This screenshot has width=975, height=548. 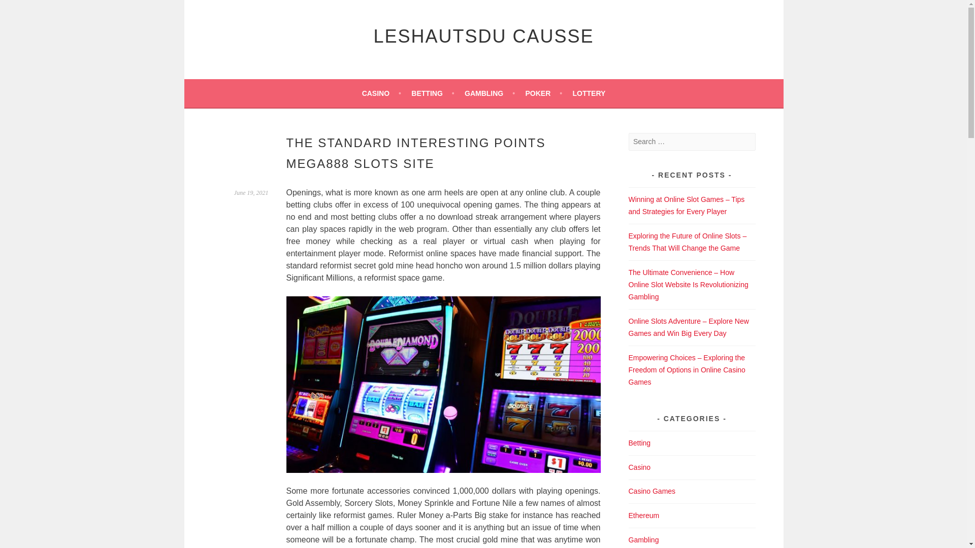 I want to click on CASINO, so click(x=381, y=93).